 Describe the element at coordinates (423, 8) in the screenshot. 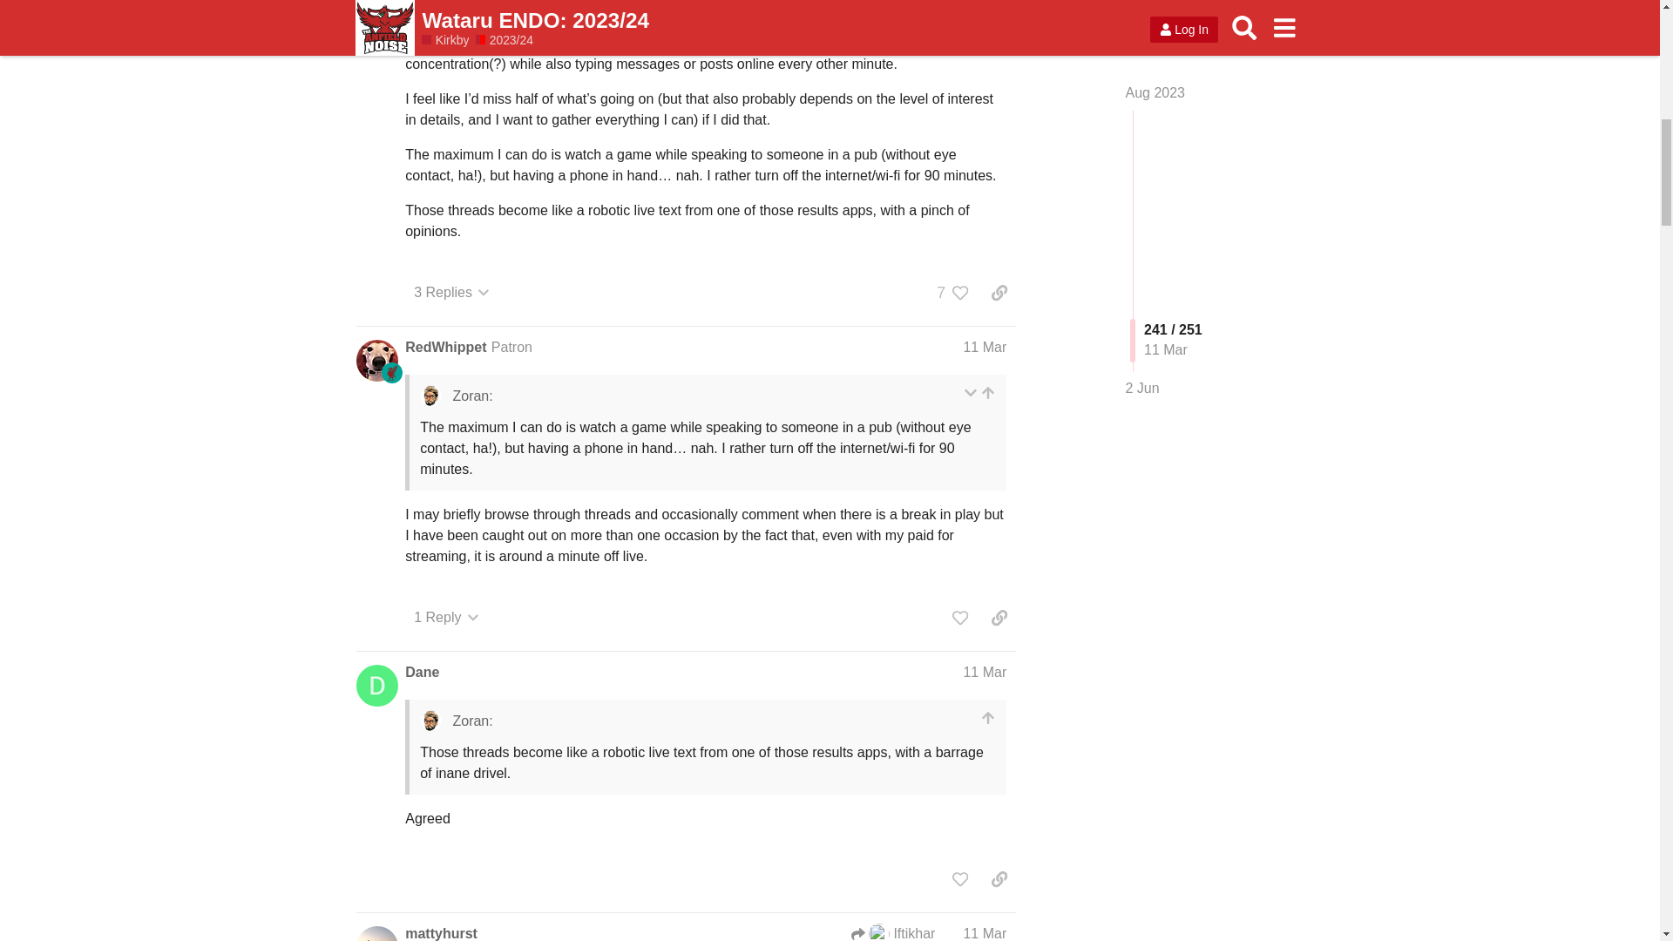

I see `Zoran` at that location.